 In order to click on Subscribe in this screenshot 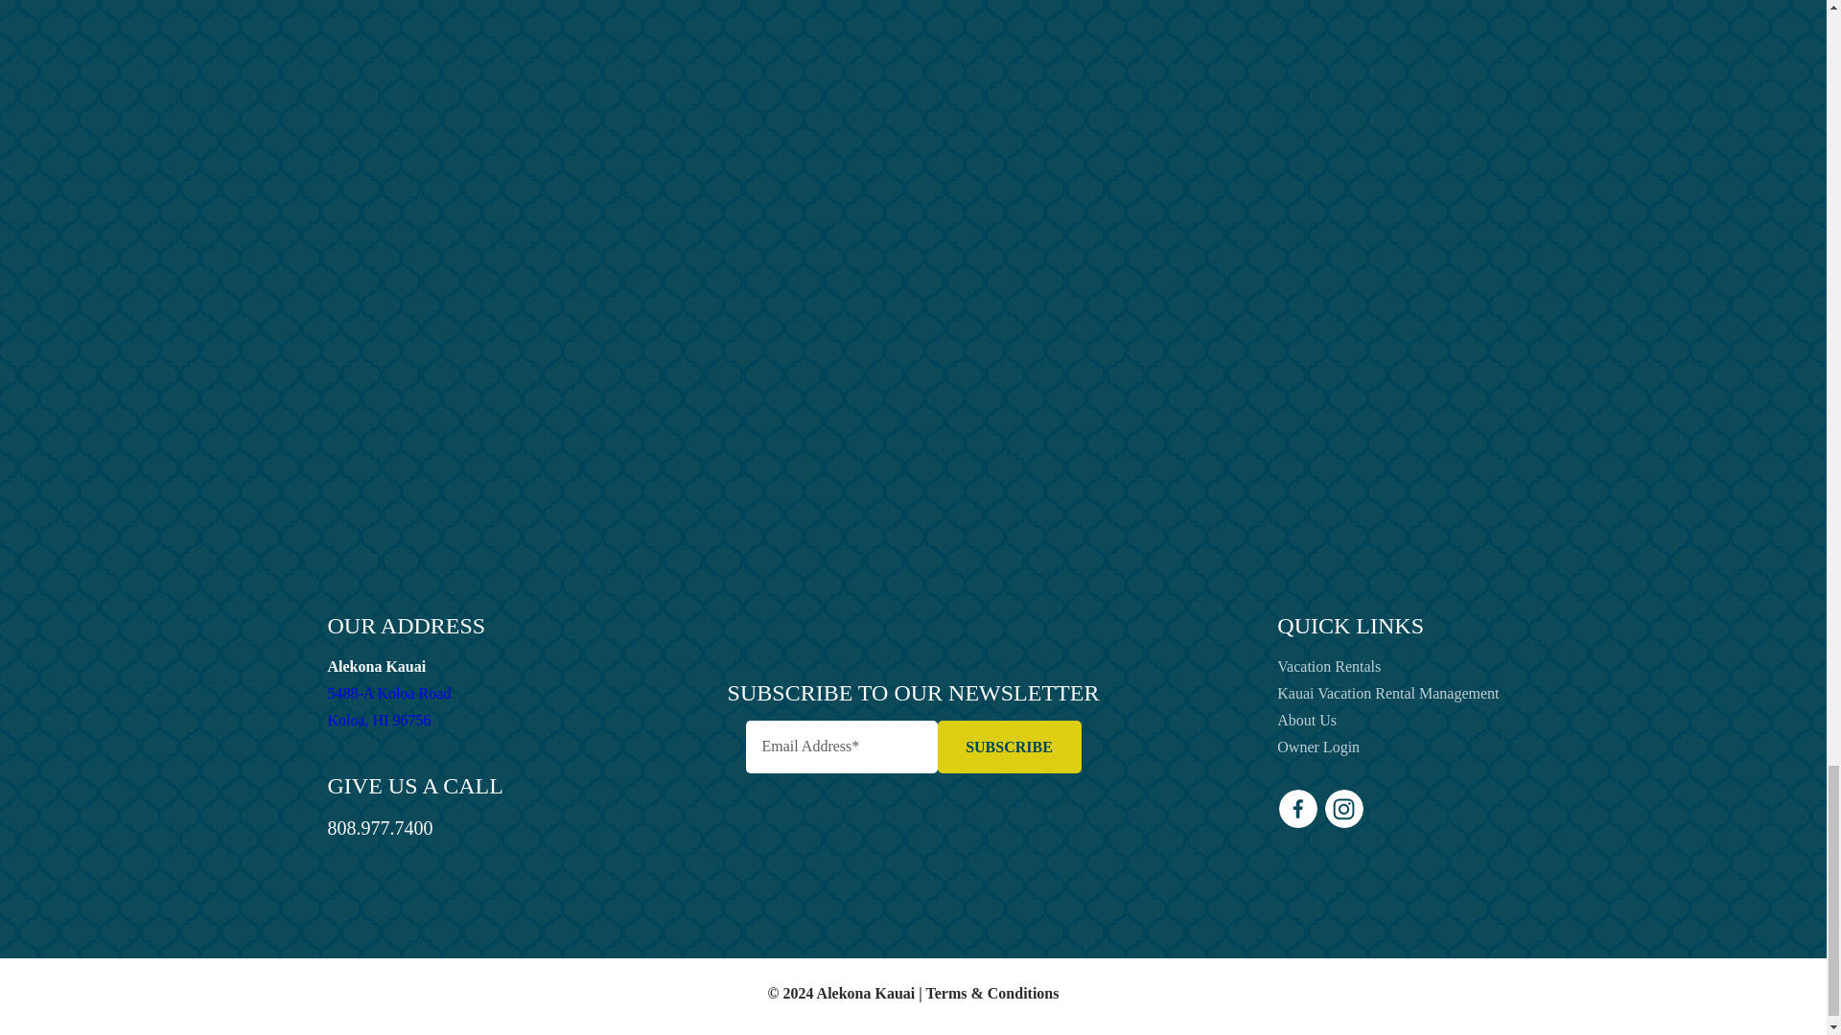, I will do `click(1247, 492)`.